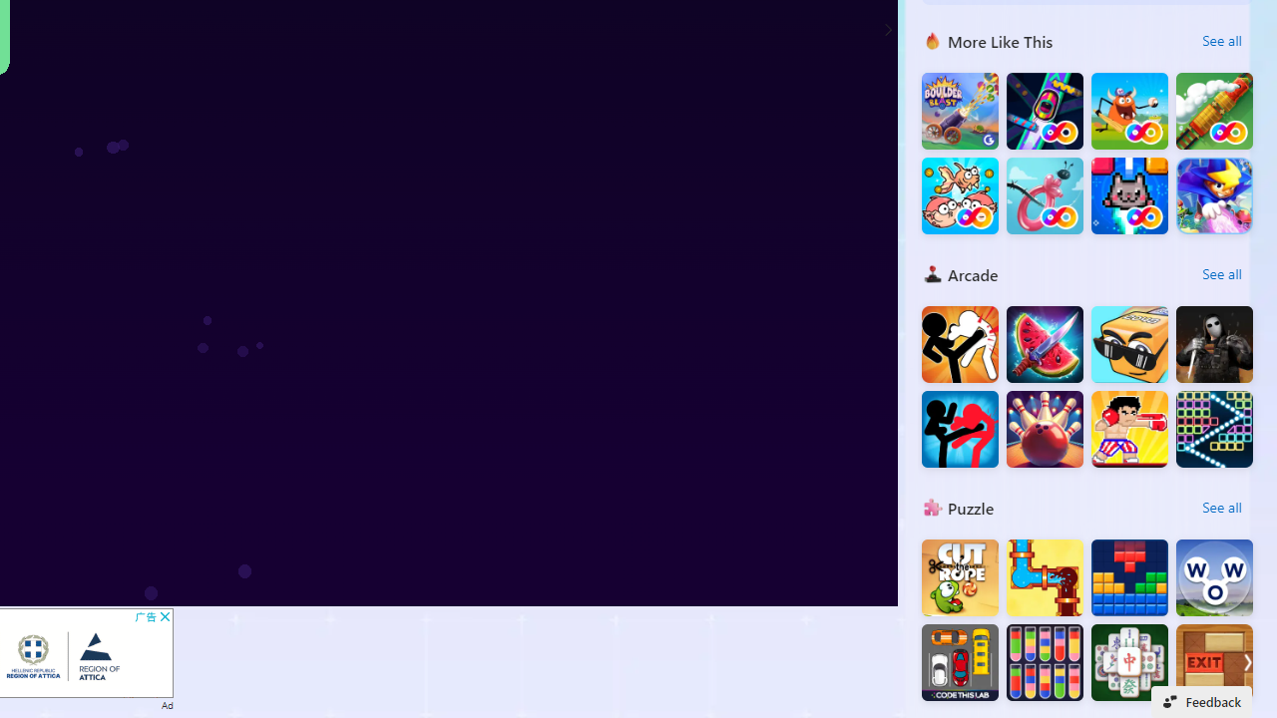 This screenshot has width=1277, height=718. I want to click on Bricks Breaker Deluxe Crusher, so click(1214, 429).